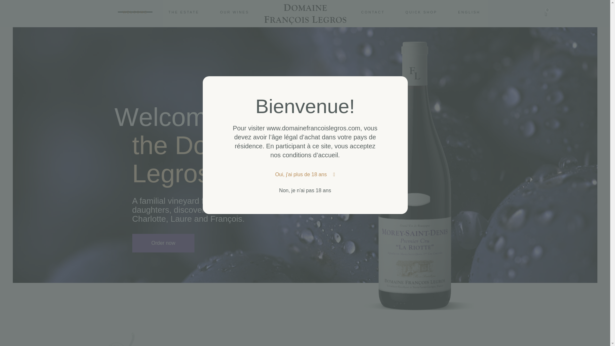 This screenshot has height=346, width=615. I want to click on CONTACT, so click(234, 12).